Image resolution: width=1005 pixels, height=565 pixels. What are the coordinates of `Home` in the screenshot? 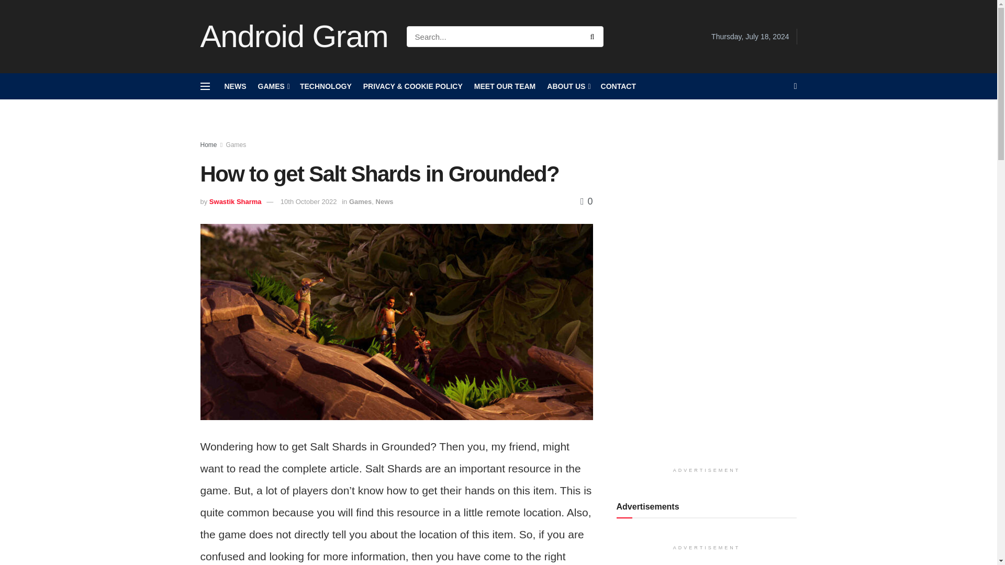 It's located at (208, 145).